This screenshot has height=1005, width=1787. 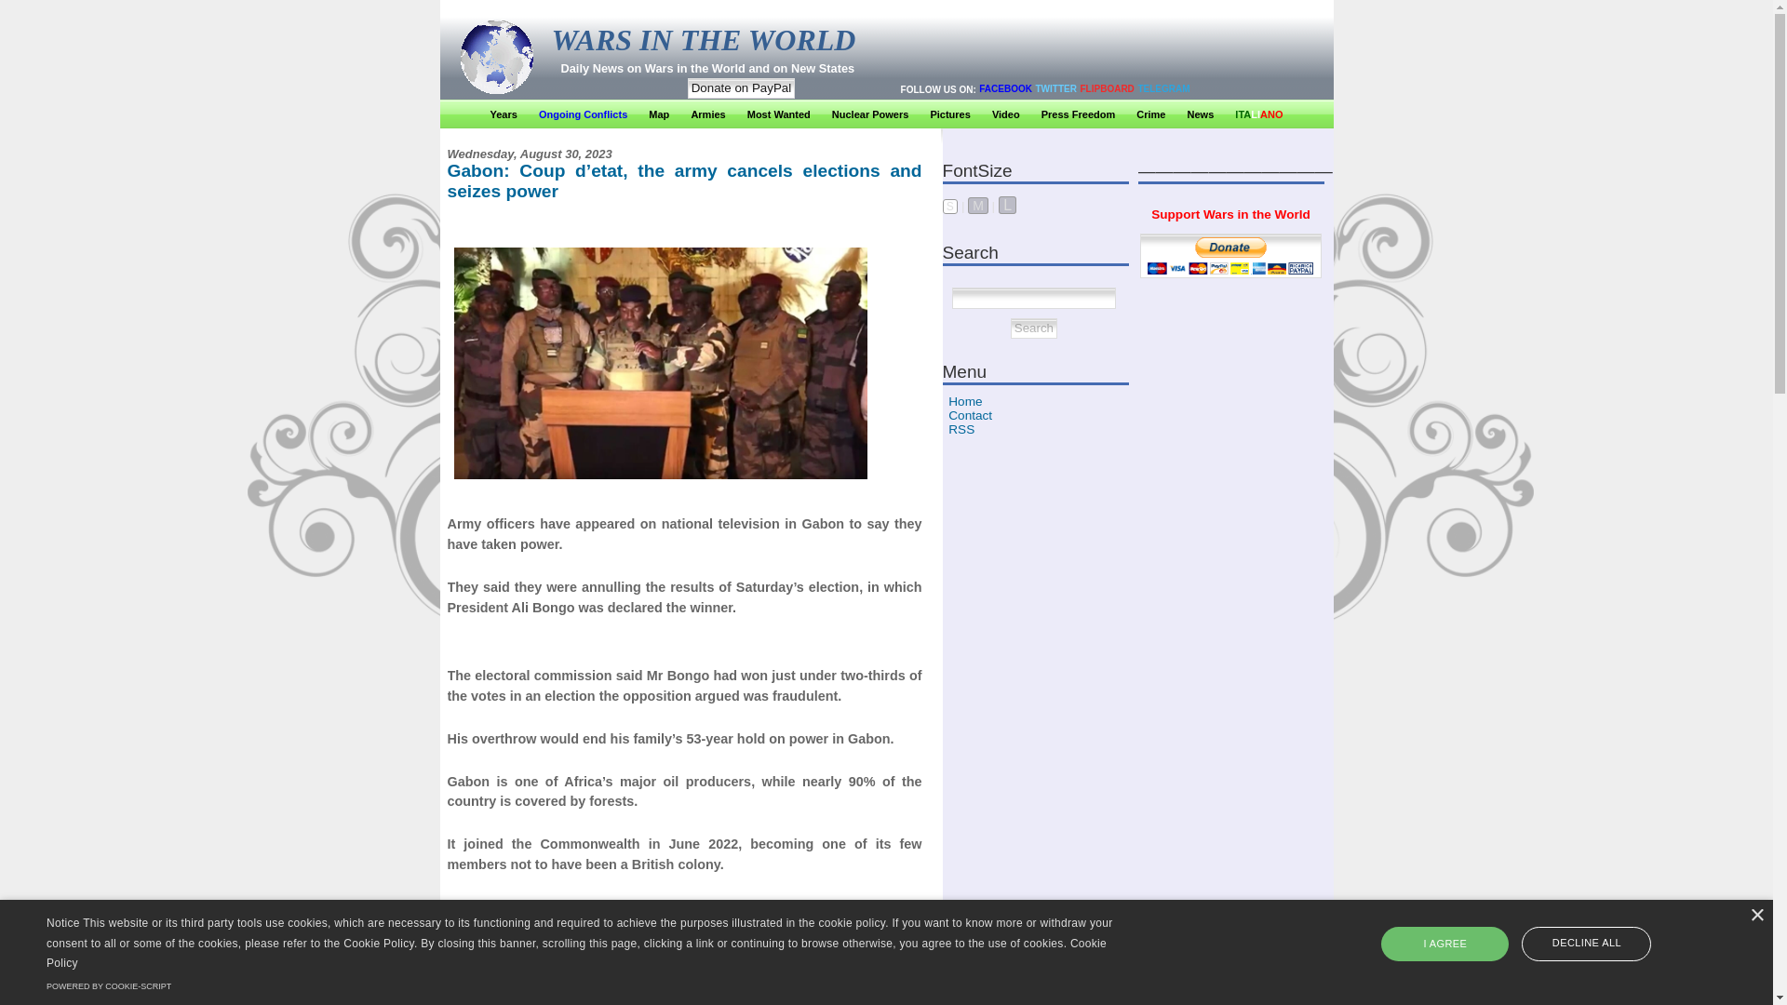 What do you see at coordinates (778, 114) in the screenshot?
I see `Most Wanted` at bounding box center [778, 114].